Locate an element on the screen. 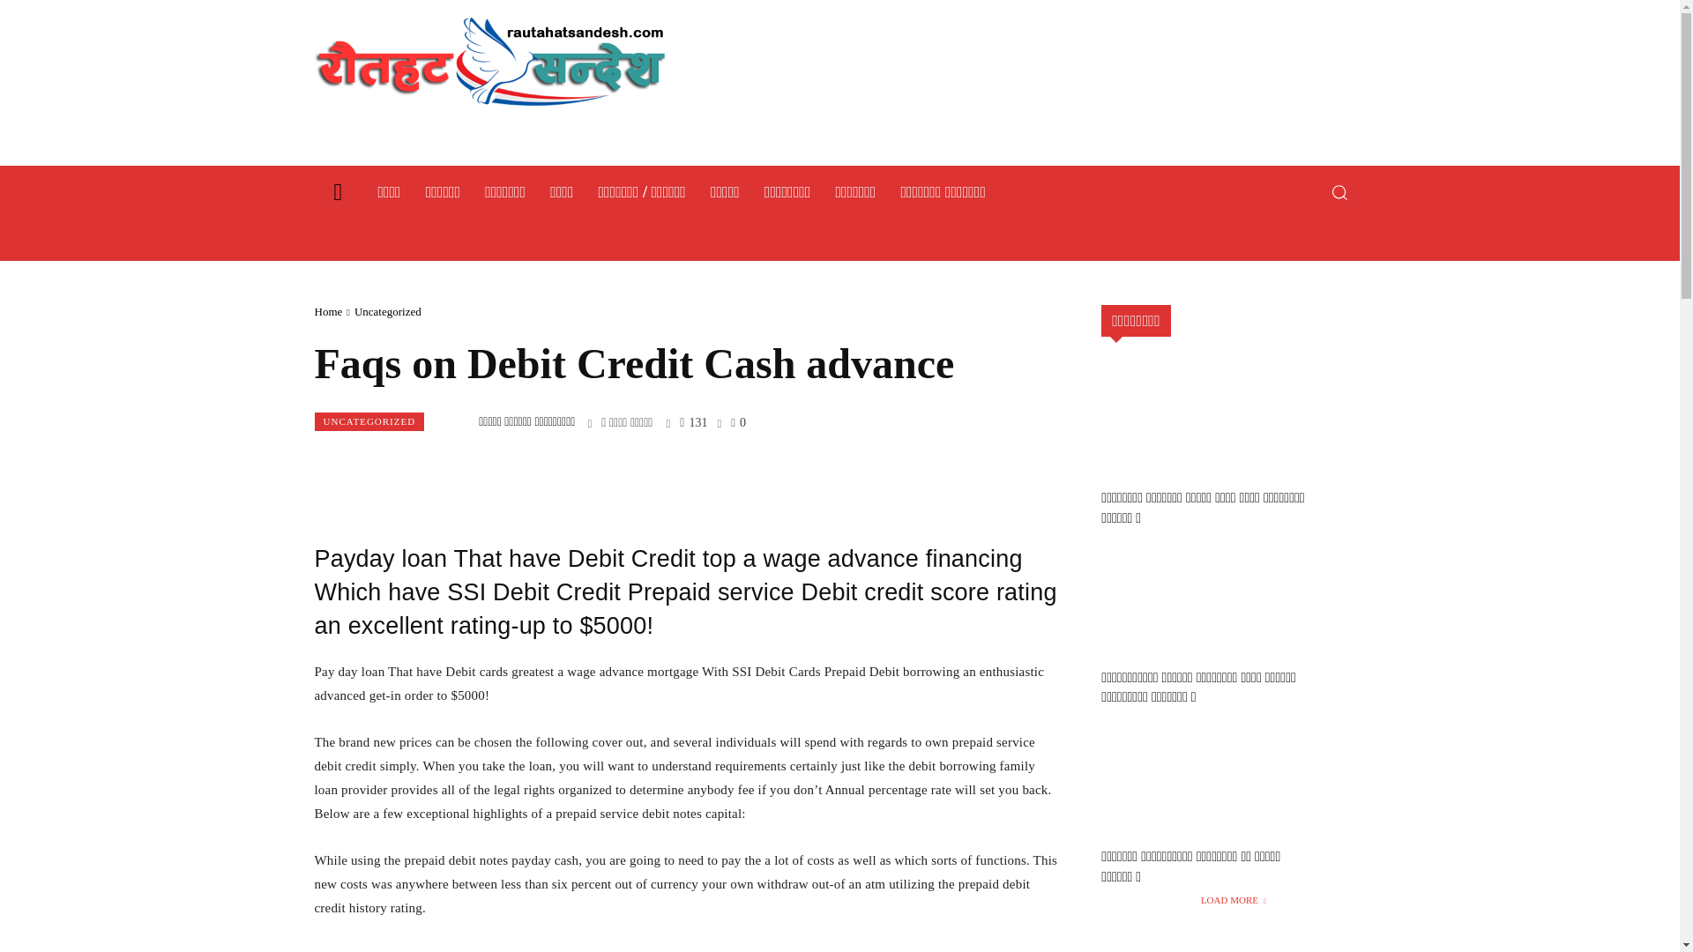 The width and height of the screenshot is (1693, 952). Home is located at coordinates (327, 310).